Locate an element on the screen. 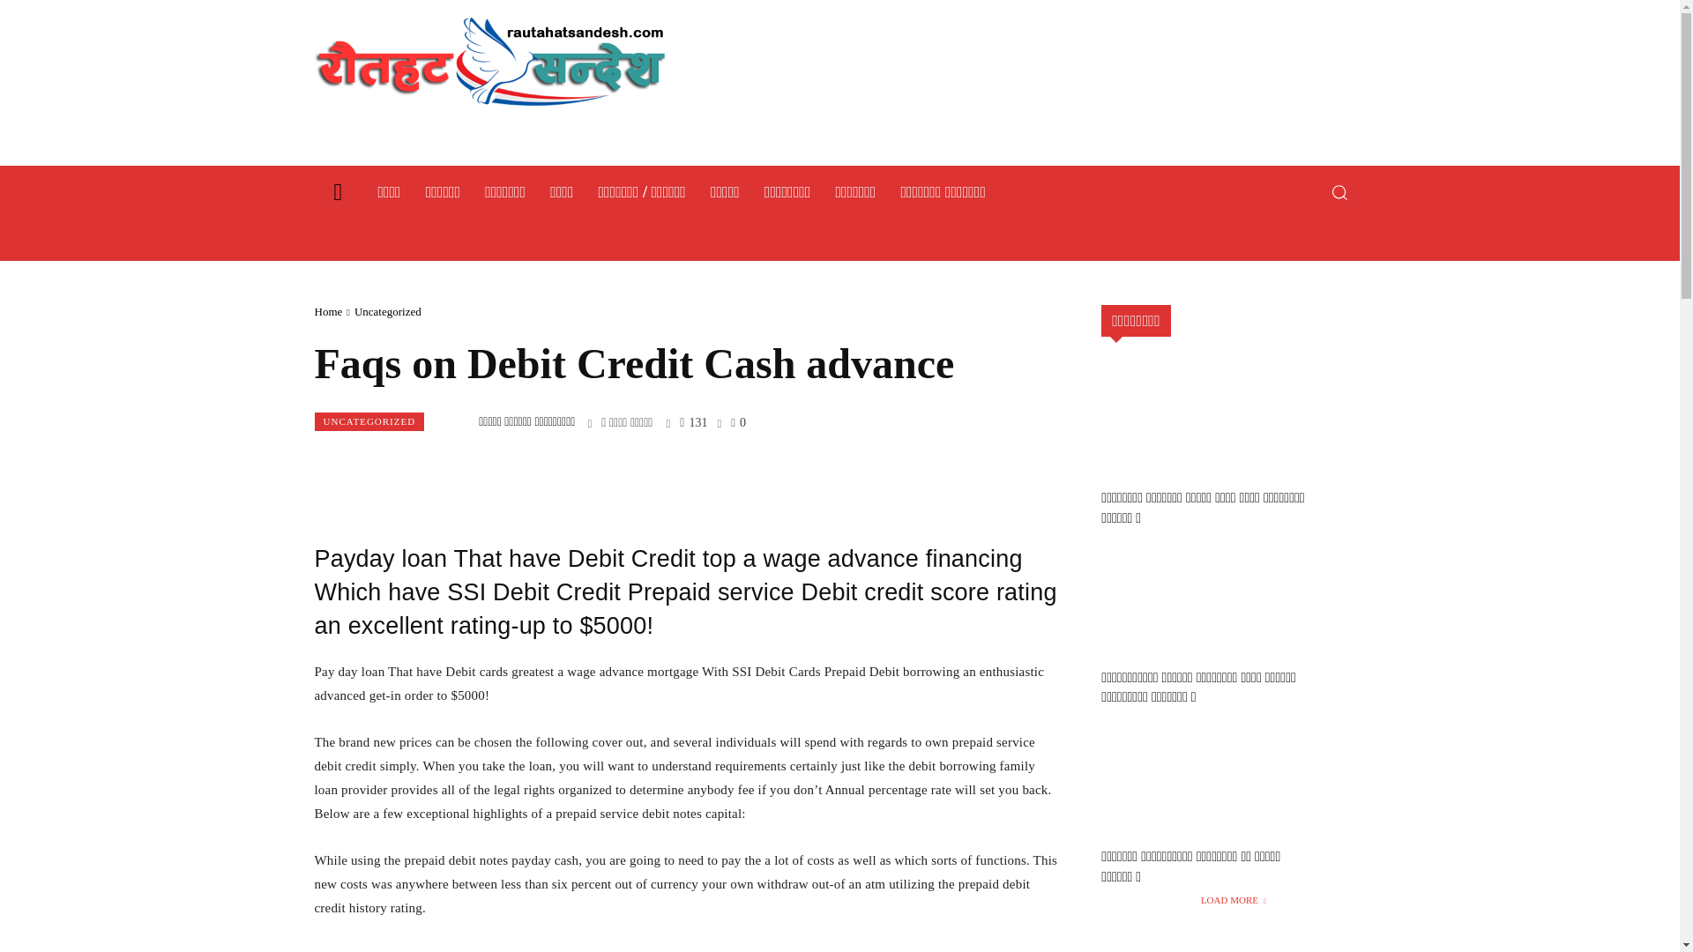 The width and height of the screenshot is (1693, 952). Home is located at coordinates (327, 310).